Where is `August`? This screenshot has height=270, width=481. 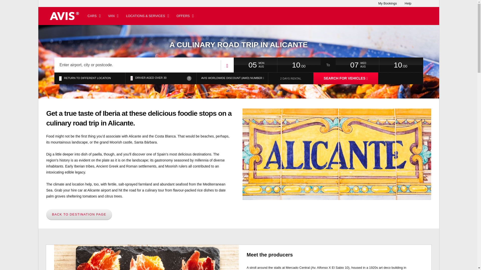 August is located at coordinates (268, 67).